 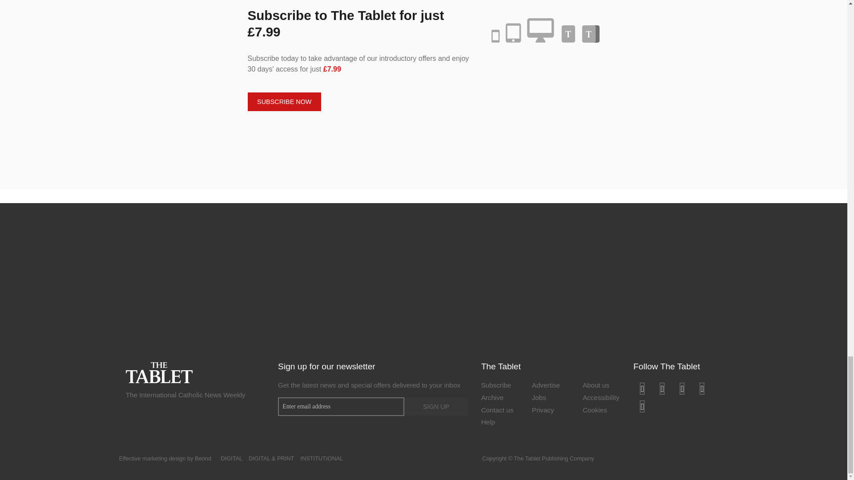 What do you see at coordinates (500, 399) in the screenshot?
I see `Archive` at bounding box center [500, 399].